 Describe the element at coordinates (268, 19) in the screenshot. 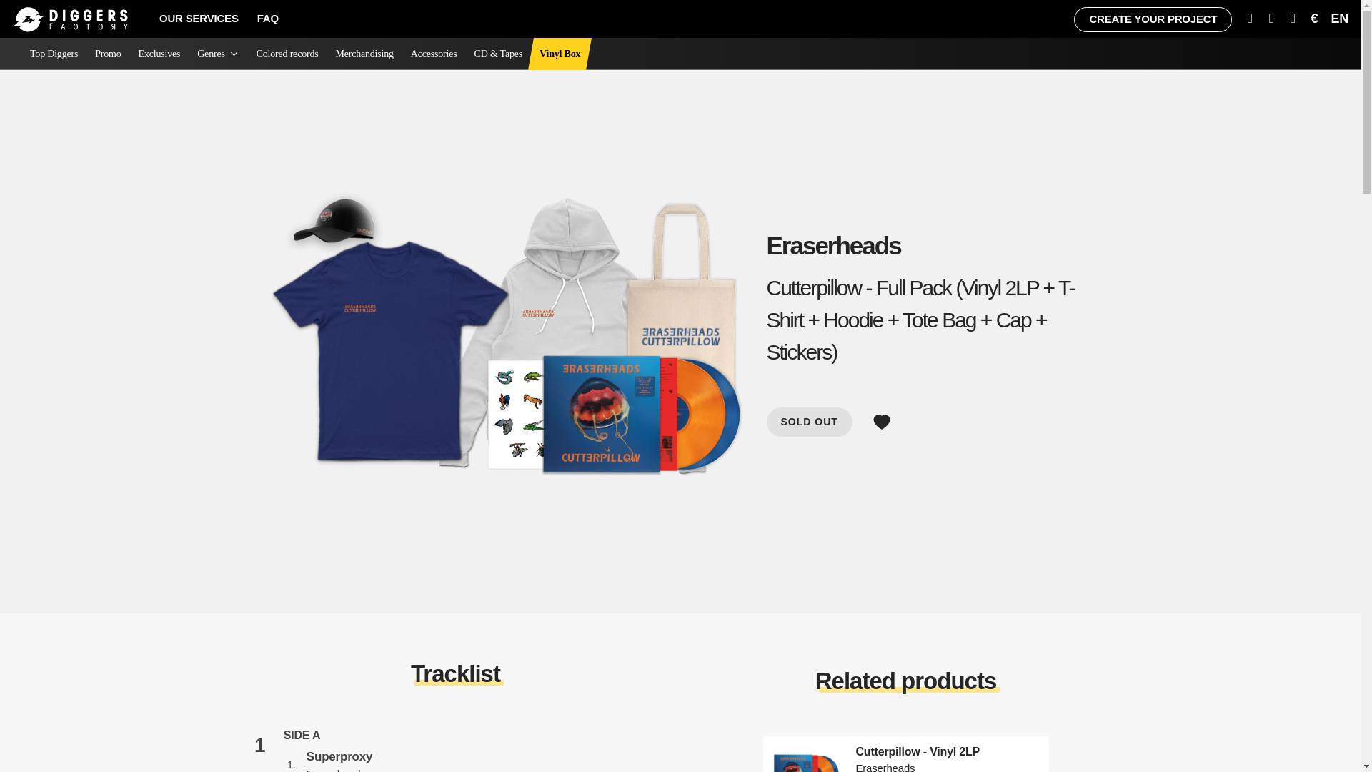

I see `FAQ` at that location.